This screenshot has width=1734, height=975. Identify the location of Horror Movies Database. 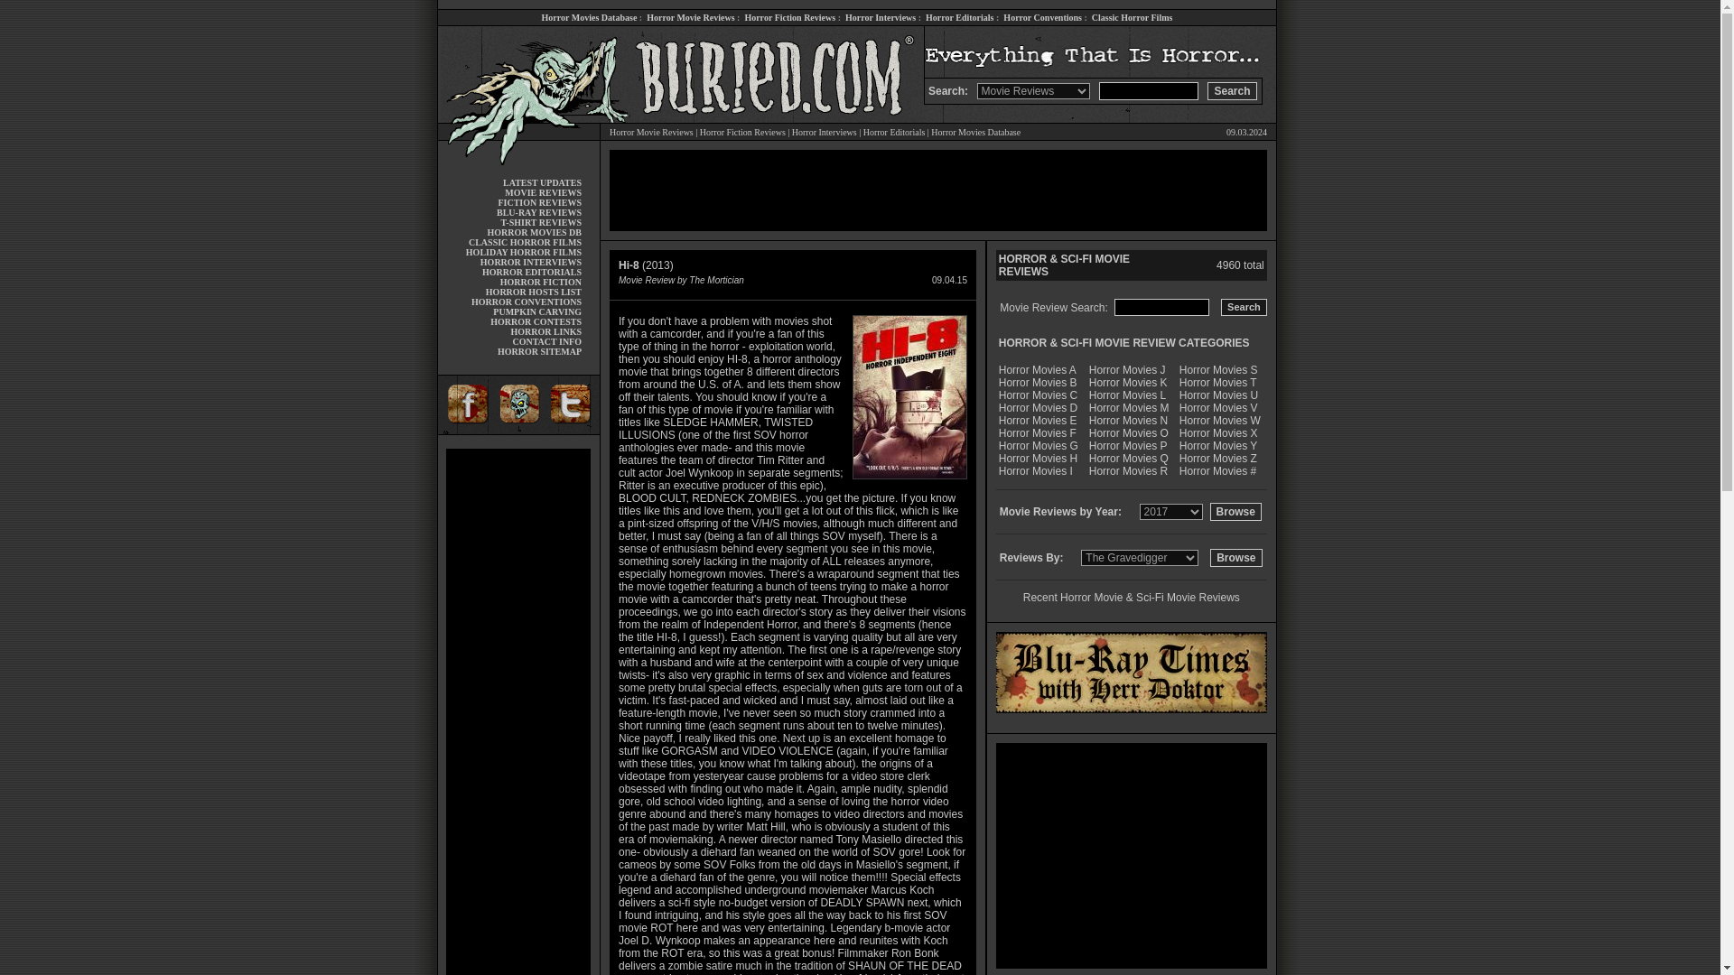
(589, 17).